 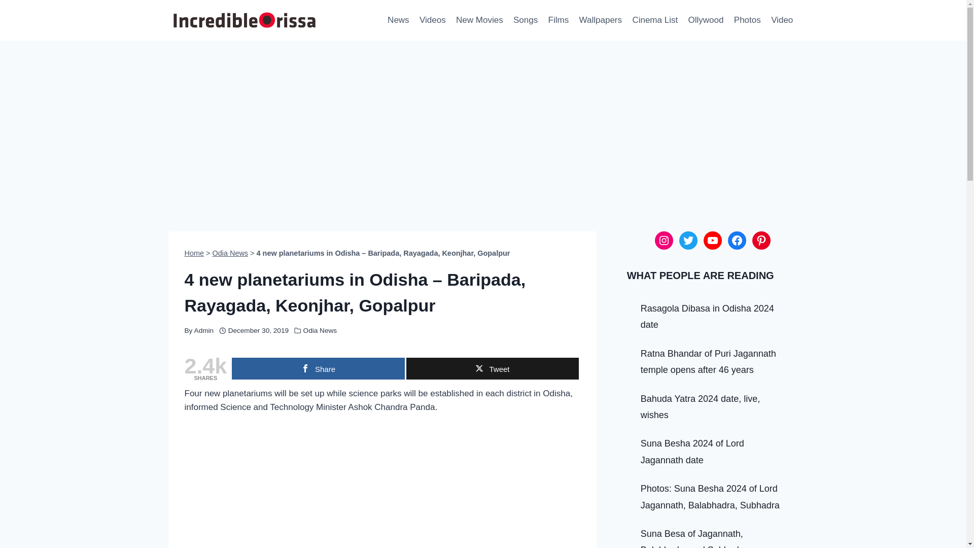 What do you see at coordinates (318, 368) in the screenshot?
I see `Share` at bounding box center [318, 368].